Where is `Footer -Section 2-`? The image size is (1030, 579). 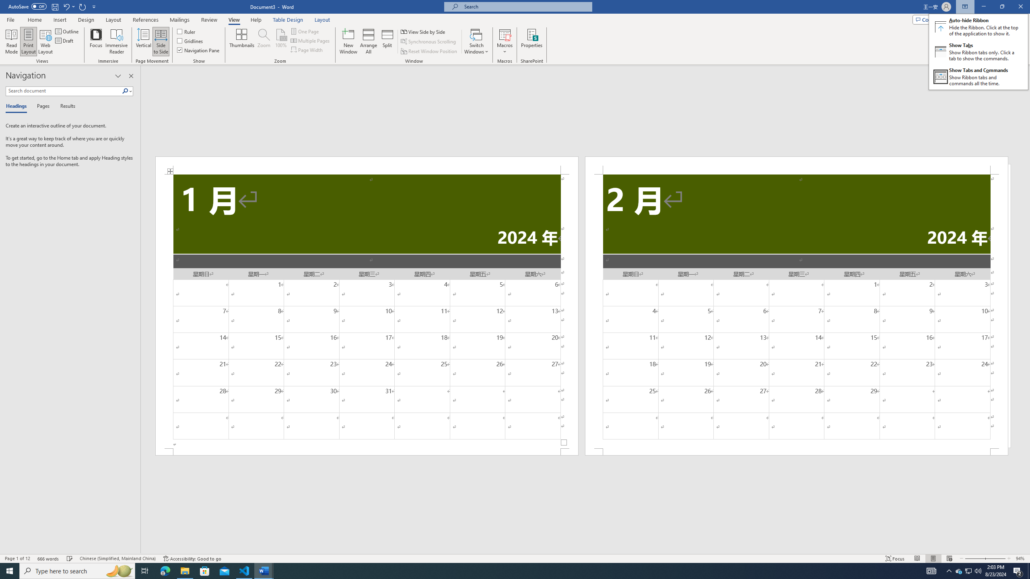
Footer -Section 2- is located at coordinates (797, 452).